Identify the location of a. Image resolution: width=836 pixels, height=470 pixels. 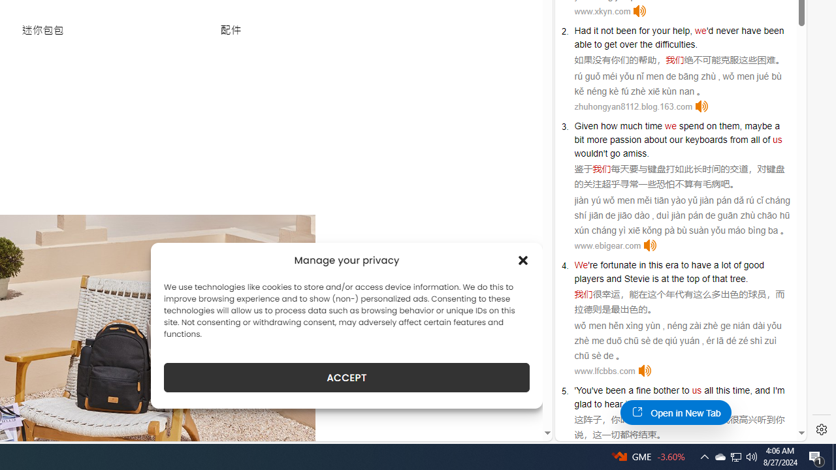
(631, 390).